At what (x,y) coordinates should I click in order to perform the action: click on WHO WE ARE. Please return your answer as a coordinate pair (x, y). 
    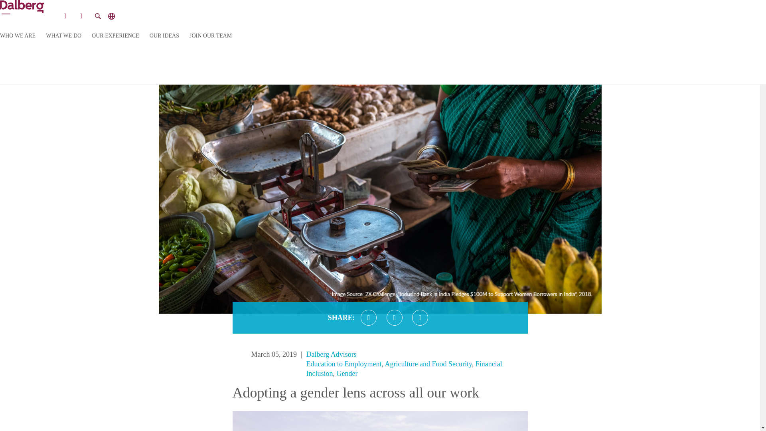
    Looking at the image, I should click on (18, 36).